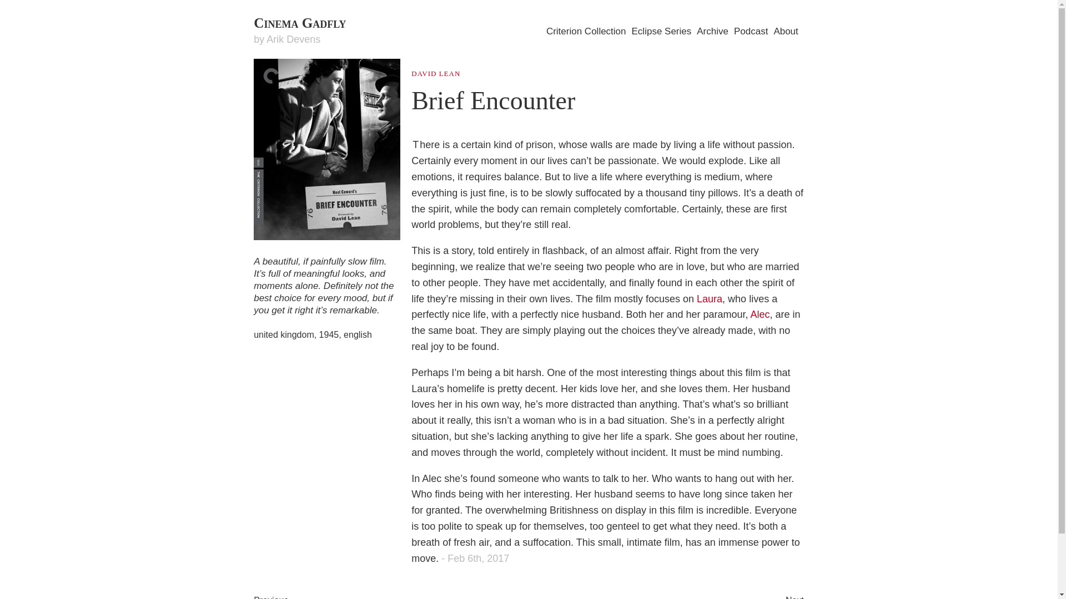  Describe the element at coordinates (299, 23) in the screenshot. I see `Cinema Gadfly` at that location.